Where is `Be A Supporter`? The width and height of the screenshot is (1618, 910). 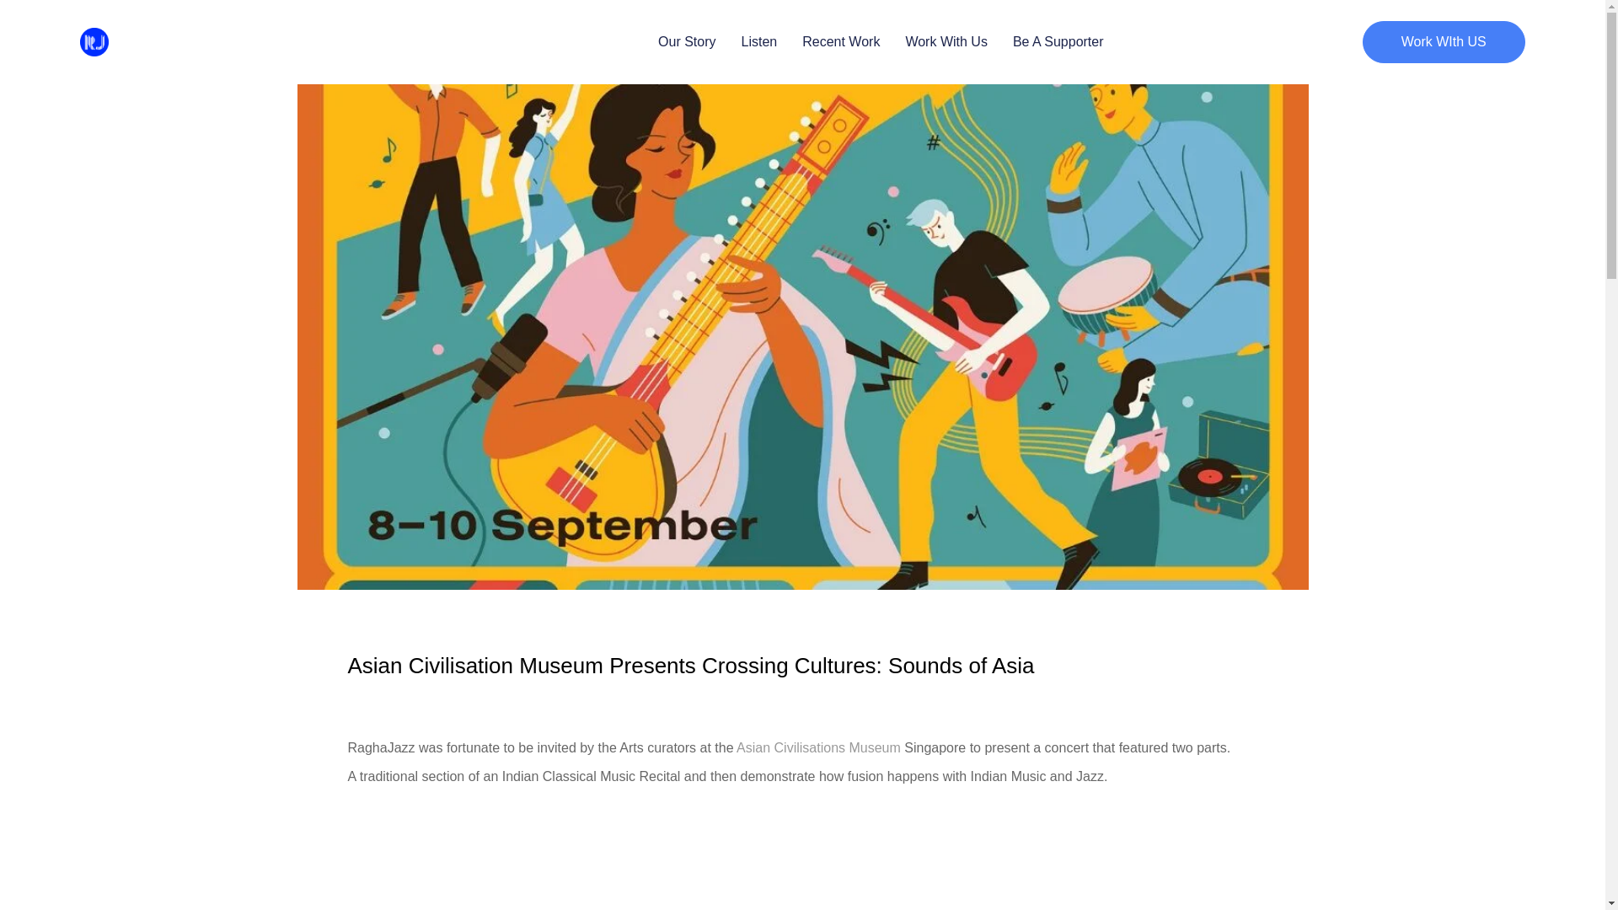 Be A Supporter is located at coordinates (1058, 41).